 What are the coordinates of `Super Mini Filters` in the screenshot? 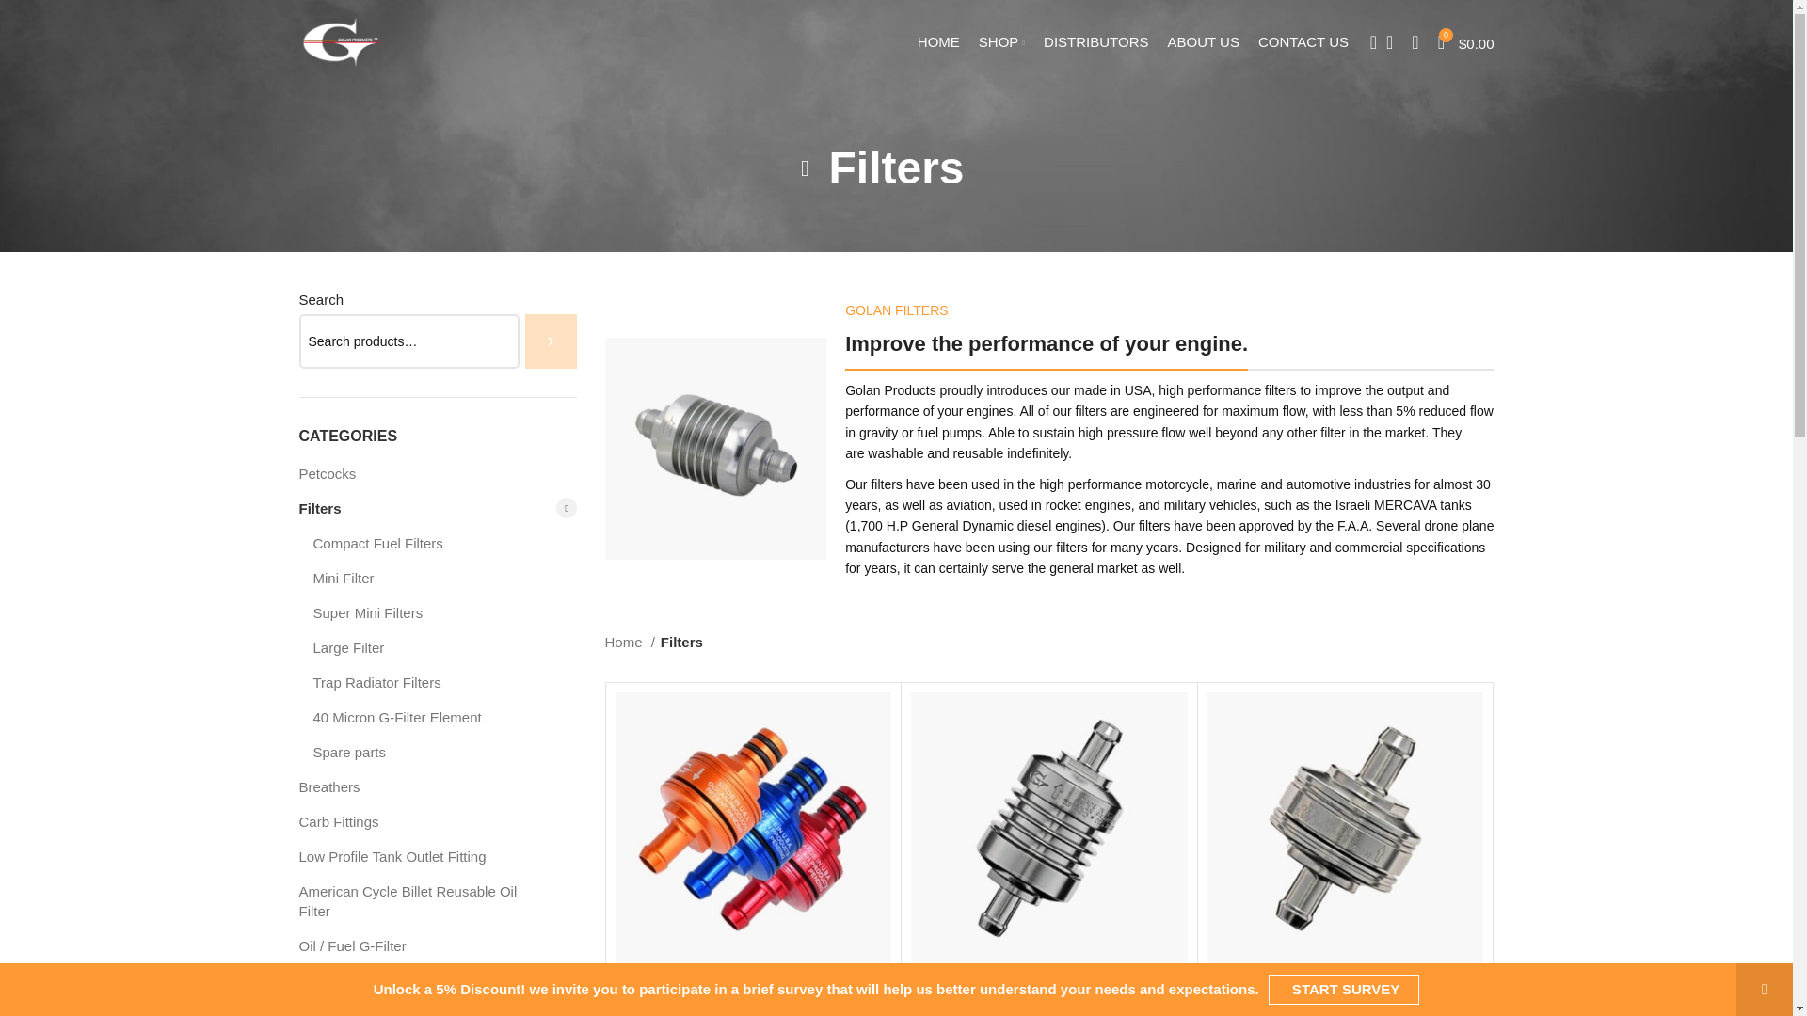 It's located at (433, 611).